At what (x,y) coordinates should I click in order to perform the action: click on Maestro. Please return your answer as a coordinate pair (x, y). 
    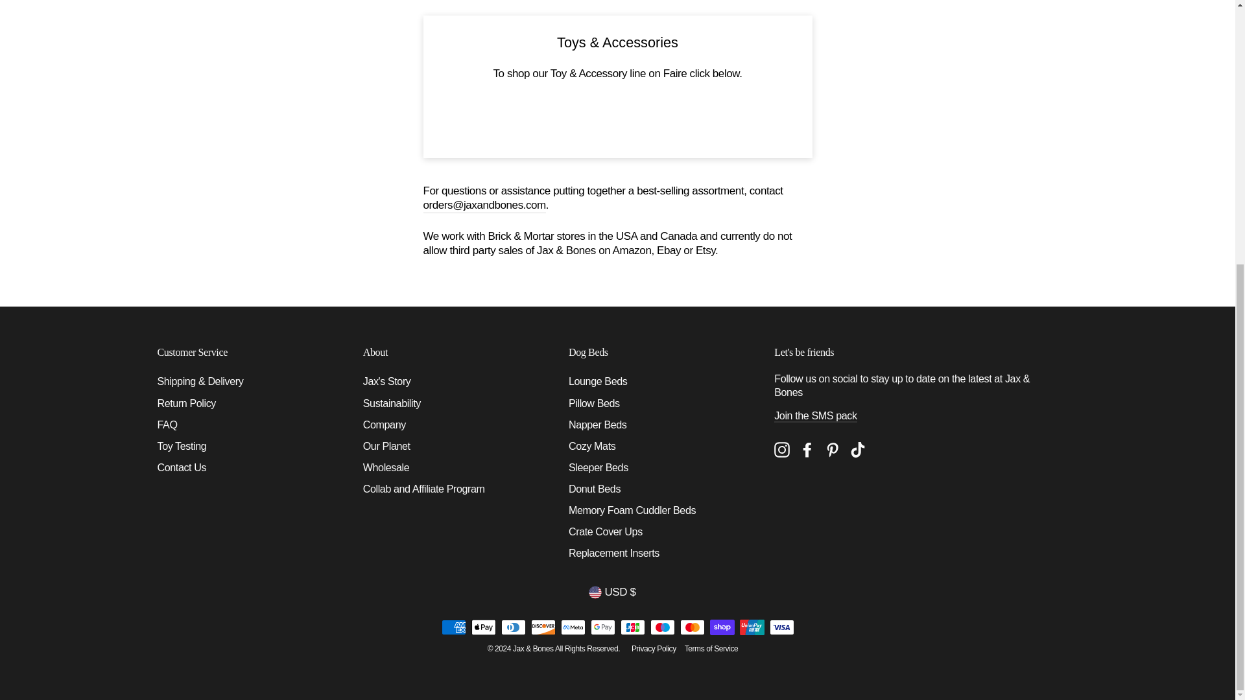
    Looking at the image, I should click on (662, 627).